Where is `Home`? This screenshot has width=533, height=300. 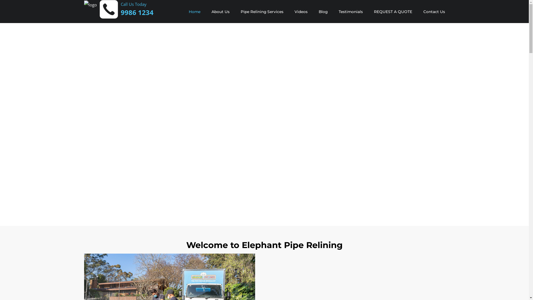 Home is located at coordinates (195, 12).